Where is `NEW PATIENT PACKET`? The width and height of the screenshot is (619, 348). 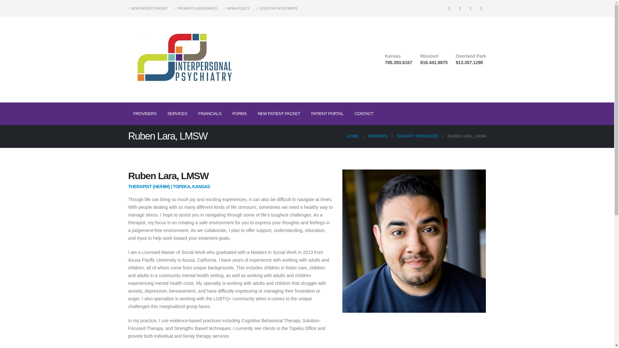
NEW PATIENT PACKET is located at coordinates (150, 8).